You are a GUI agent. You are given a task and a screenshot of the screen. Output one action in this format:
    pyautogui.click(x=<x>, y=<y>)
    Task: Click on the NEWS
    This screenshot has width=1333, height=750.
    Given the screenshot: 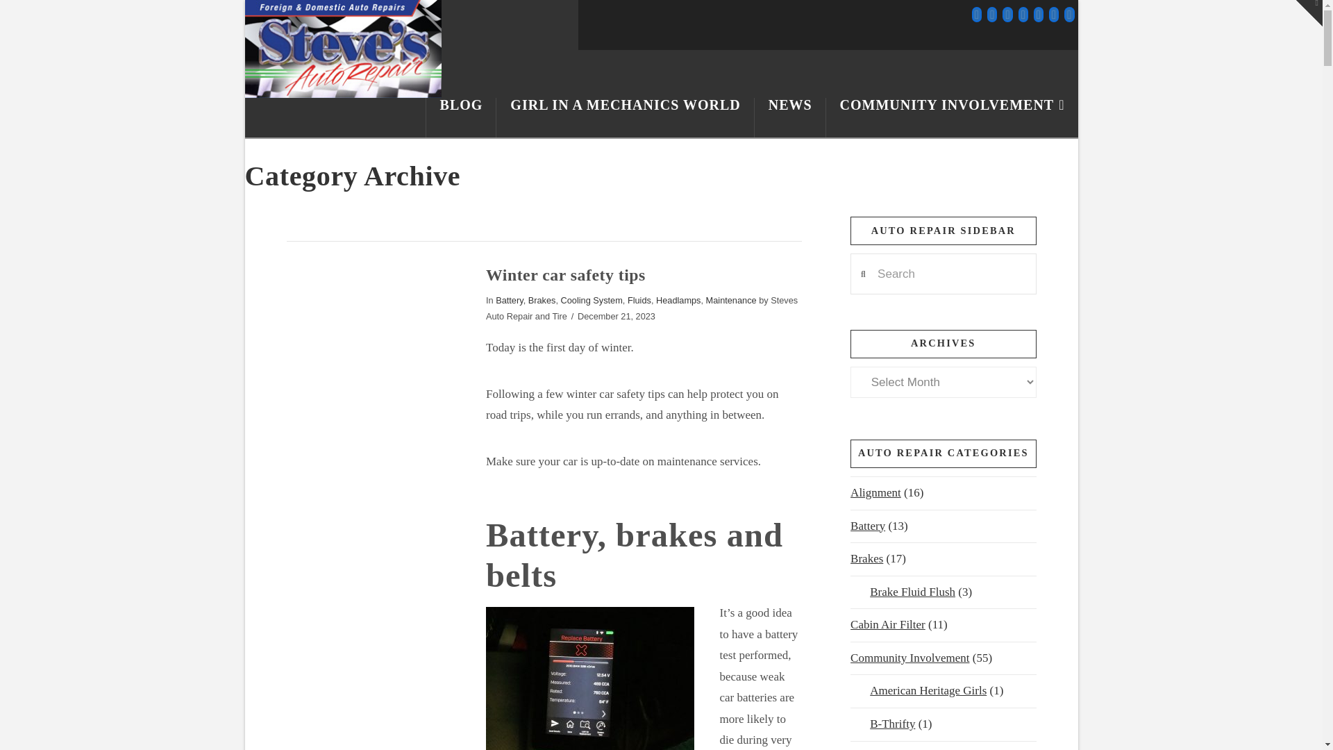 What is the action you would take?
    pyautogui.click(x=790, y=117)
    